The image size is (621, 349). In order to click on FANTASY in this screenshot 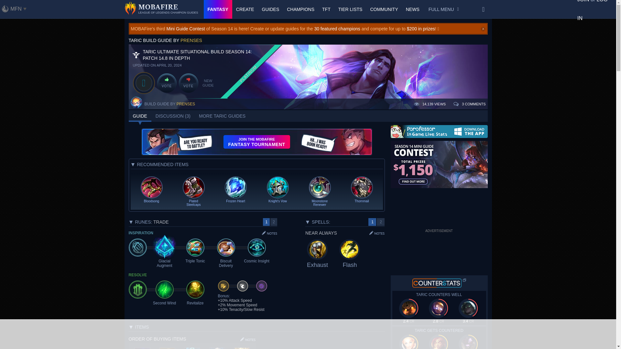, I will do `click(218, 9)`.